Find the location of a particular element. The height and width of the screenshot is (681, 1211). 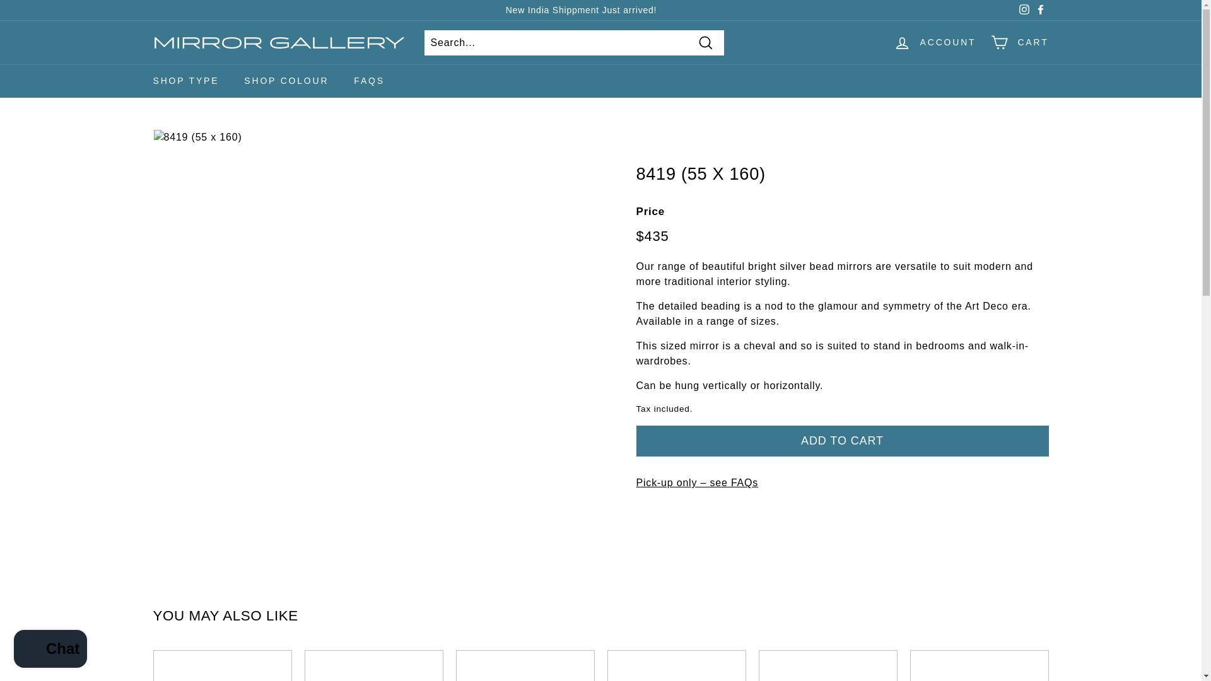

ACCOUNT is located at coordinates (935, 42).